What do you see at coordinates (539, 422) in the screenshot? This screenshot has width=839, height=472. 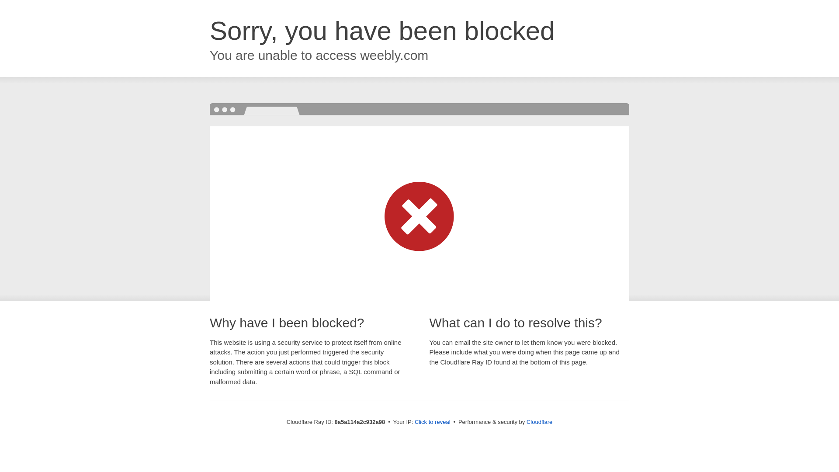 I see `Cloudflare` at bounding box center [539, 422].